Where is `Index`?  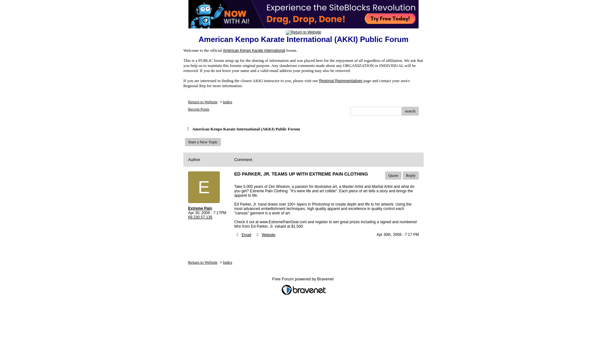 Index is located at coordinates (228, 262).